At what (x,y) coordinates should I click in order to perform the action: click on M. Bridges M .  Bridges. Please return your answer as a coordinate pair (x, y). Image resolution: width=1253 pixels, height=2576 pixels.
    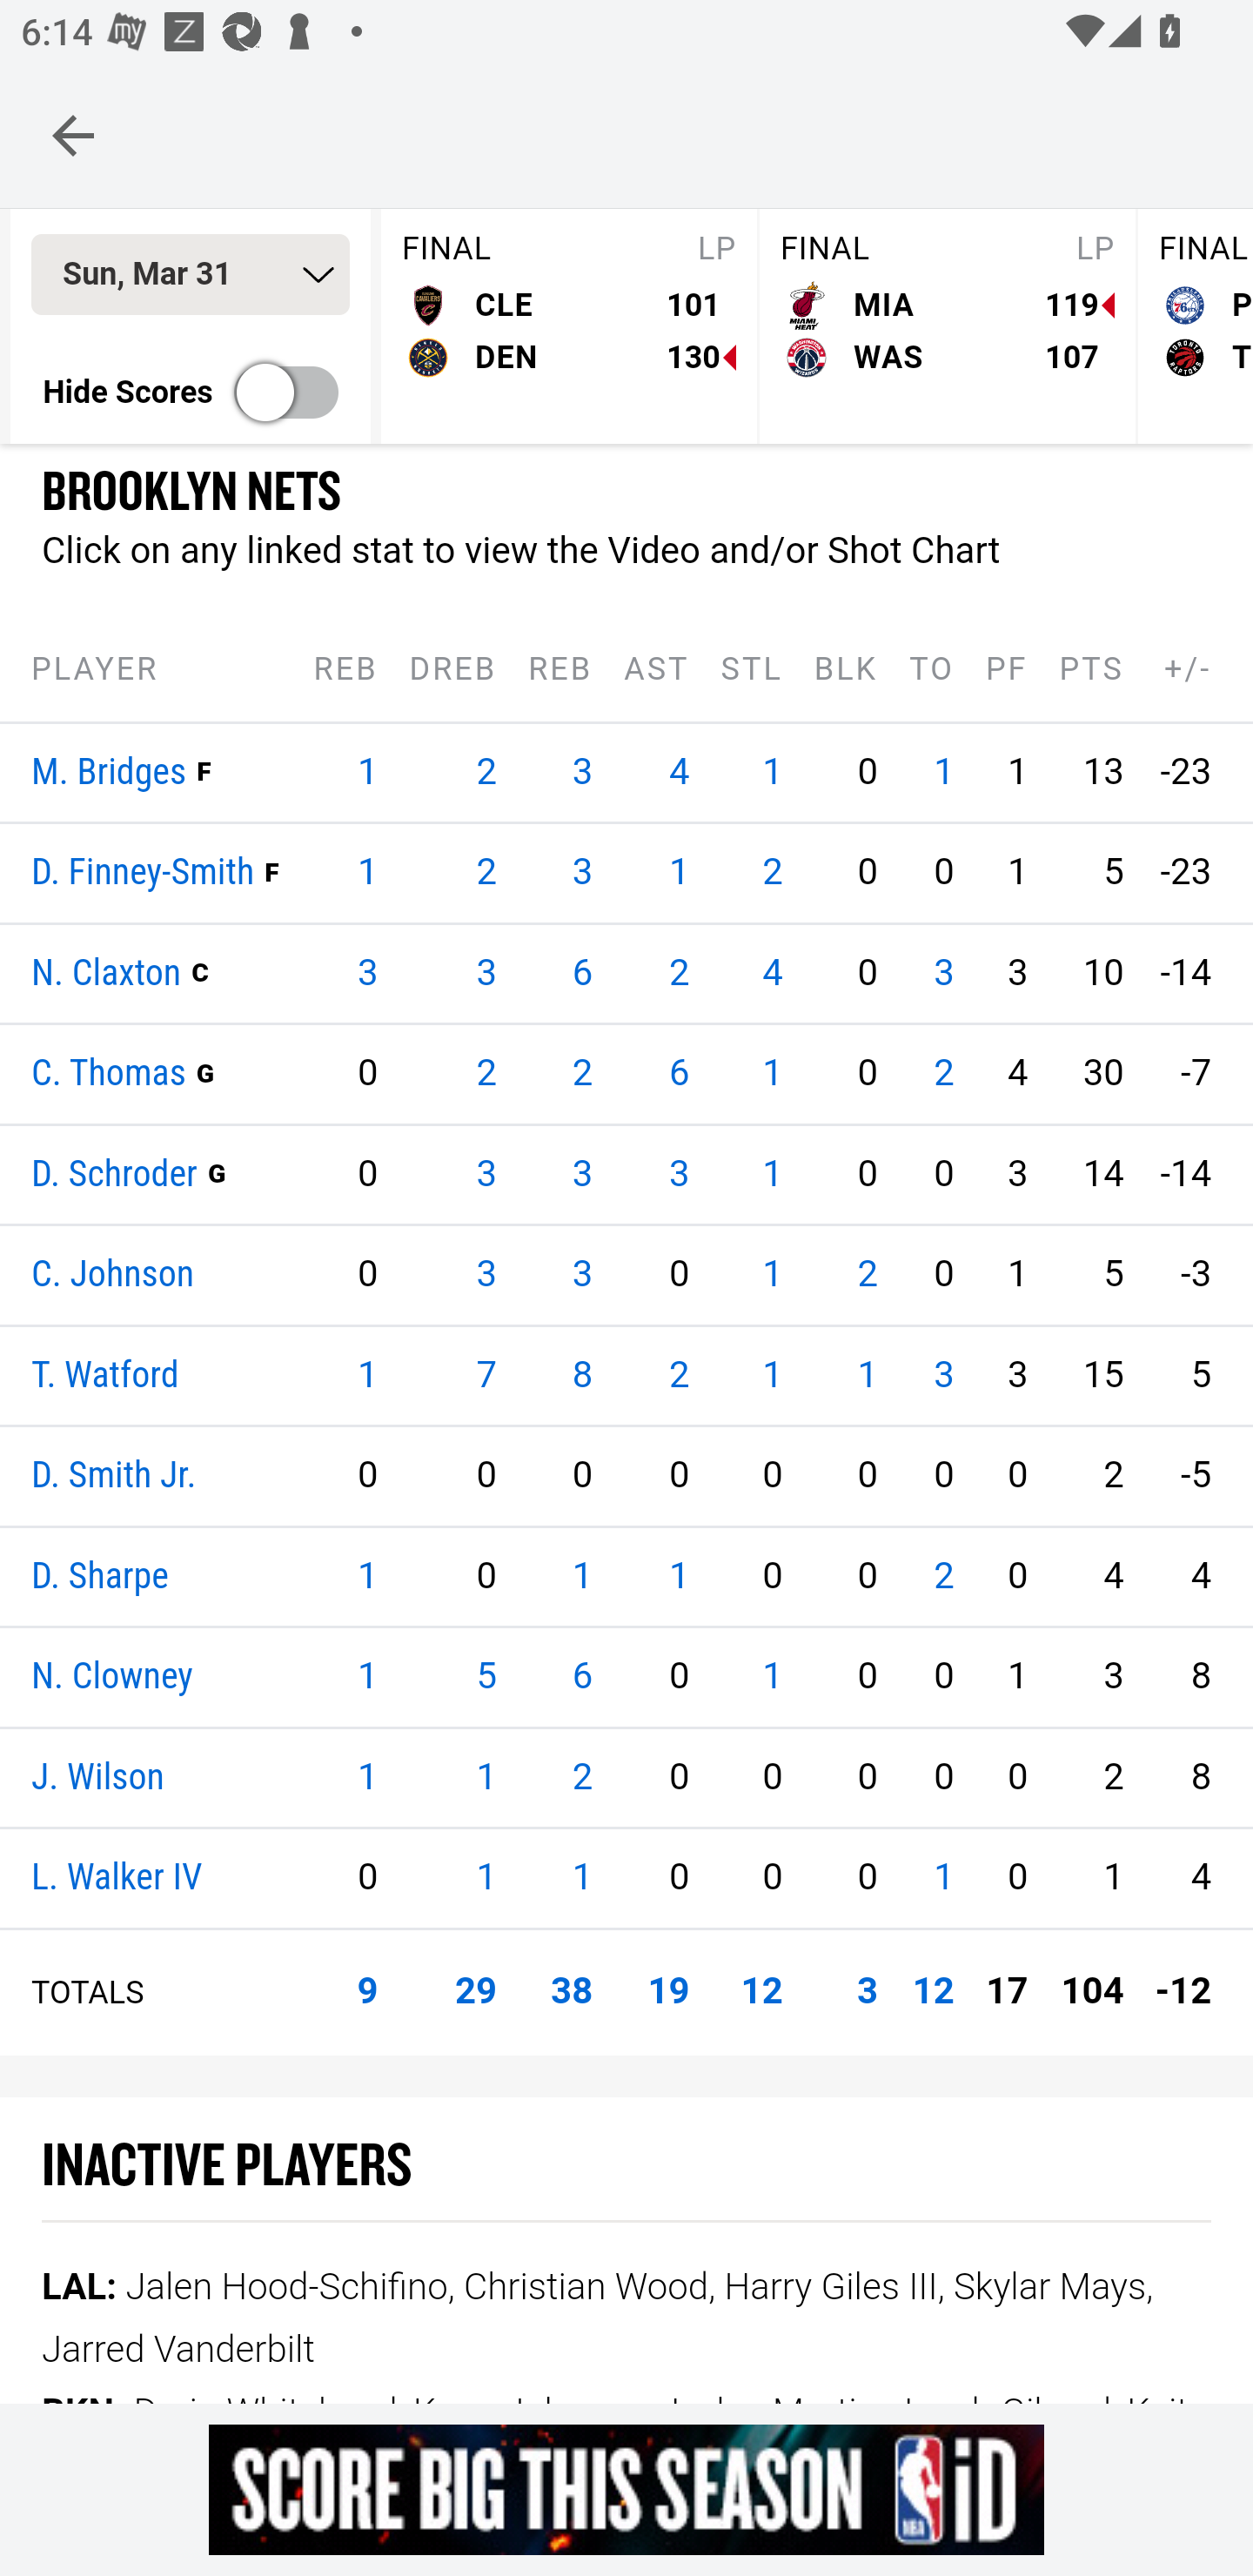
    Looking at the image, I should click on (110, 773).